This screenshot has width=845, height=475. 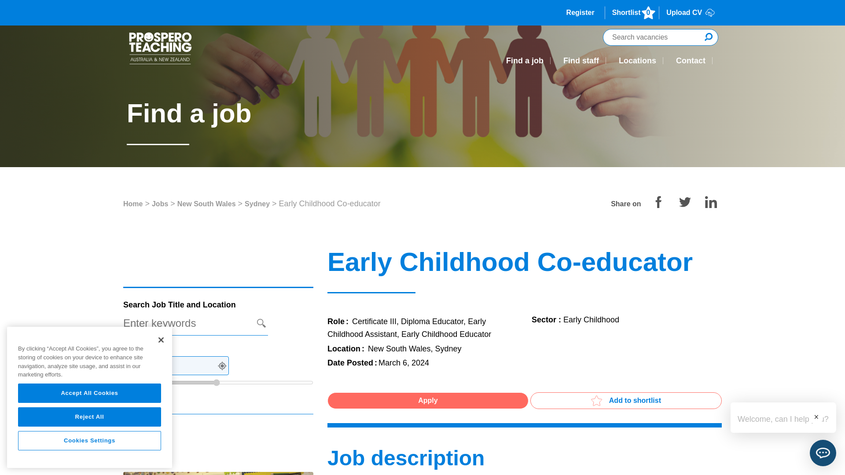 I want to click on Contact, so click(x=691, y=61).